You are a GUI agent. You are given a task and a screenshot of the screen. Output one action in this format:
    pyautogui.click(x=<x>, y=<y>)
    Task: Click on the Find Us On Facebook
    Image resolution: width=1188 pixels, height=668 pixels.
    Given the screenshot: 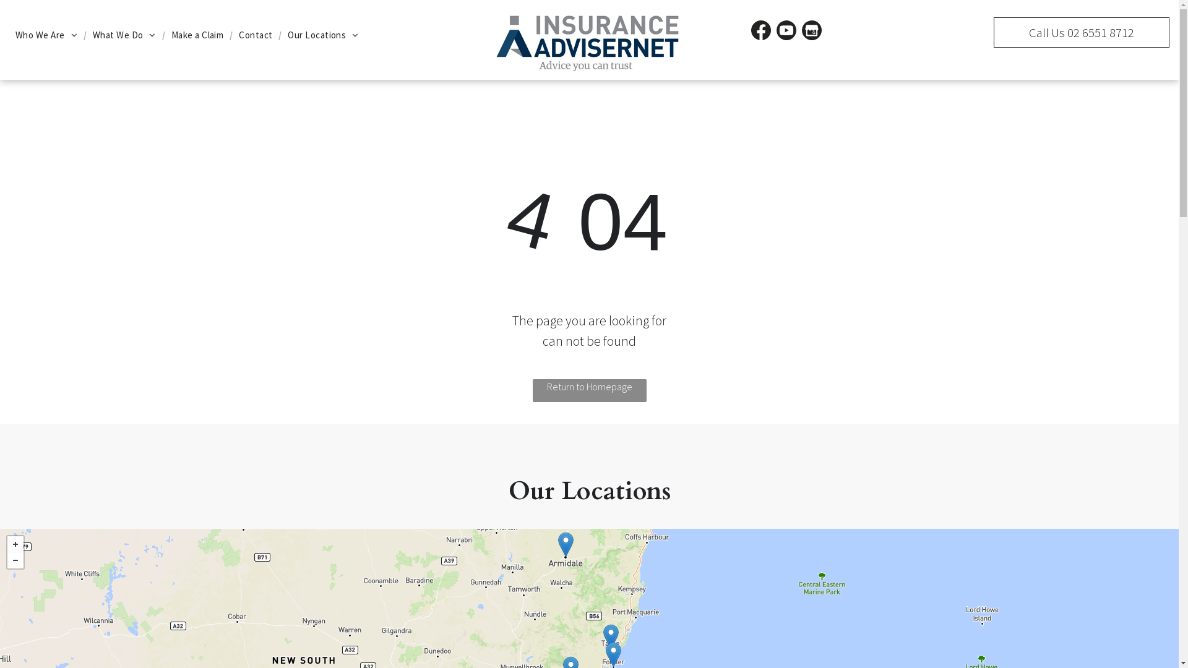 What is the action you would take?
    pyautogui.click(x=761, y=30)
    